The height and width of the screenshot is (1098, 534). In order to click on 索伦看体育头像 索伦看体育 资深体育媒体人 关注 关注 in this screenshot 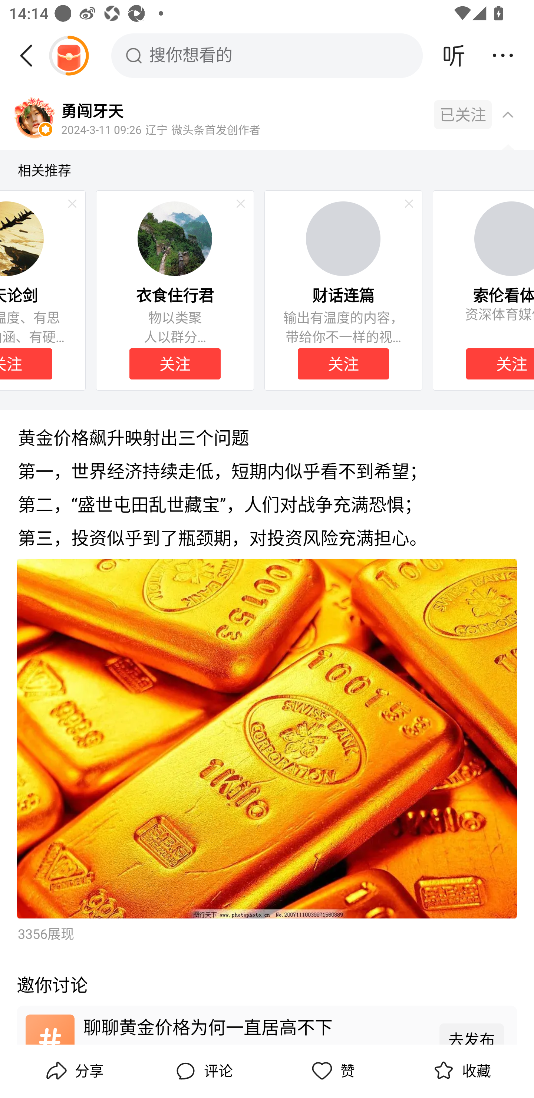, I will do `click(483, 290)`.